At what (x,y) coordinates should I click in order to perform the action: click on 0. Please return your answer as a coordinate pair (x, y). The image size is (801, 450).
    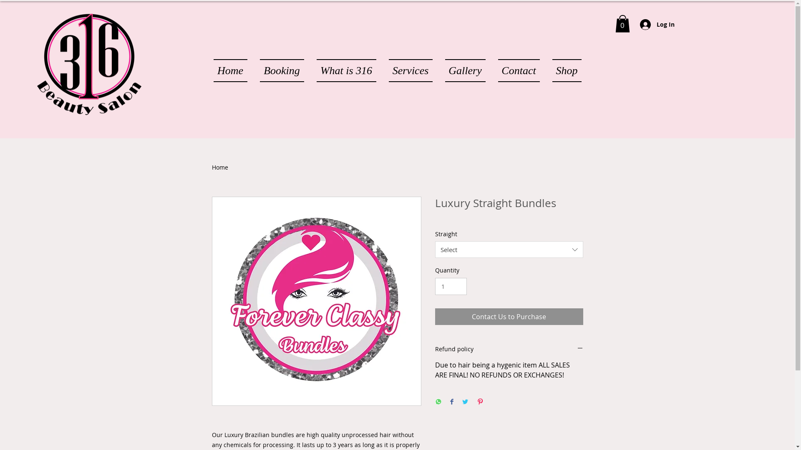
    Looking at the image, I should click on (622, 23).